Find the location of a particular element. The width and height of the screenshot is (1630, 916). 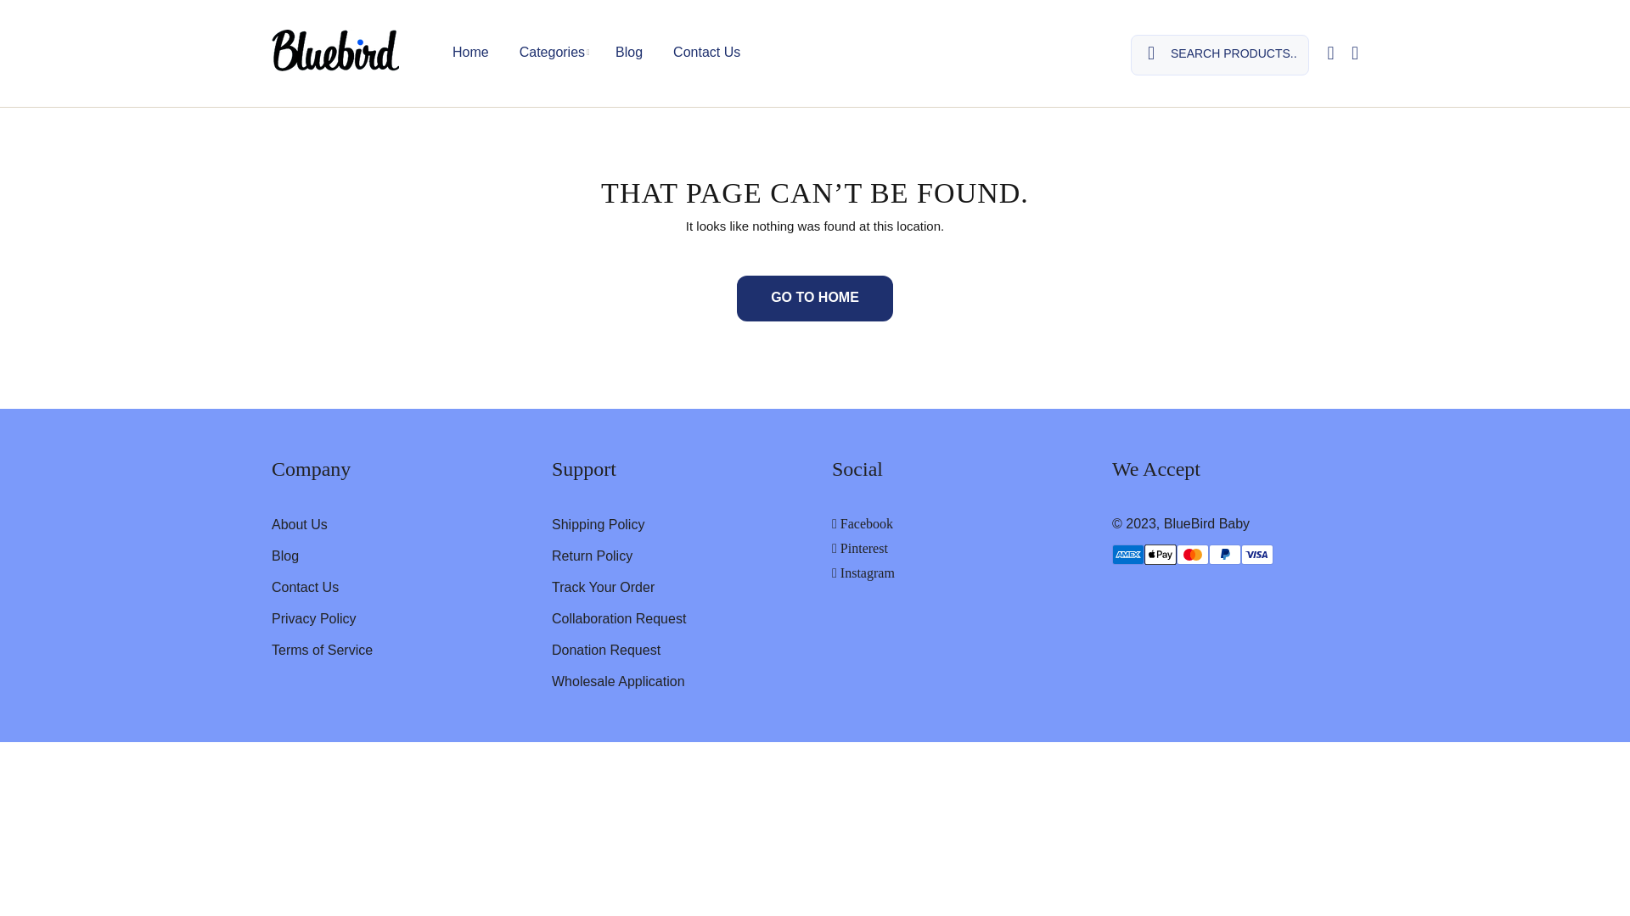

GO TO HOME is located at coordinates (815, 299).